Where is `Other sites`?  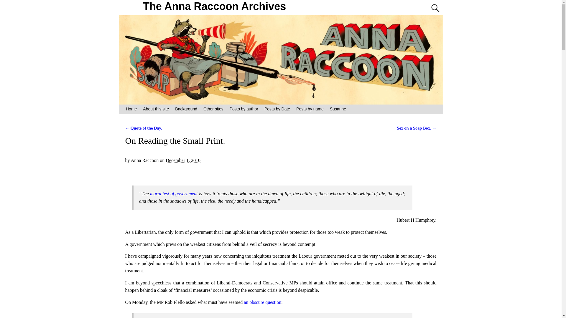
Other sites is located at coordinates (213, 109).